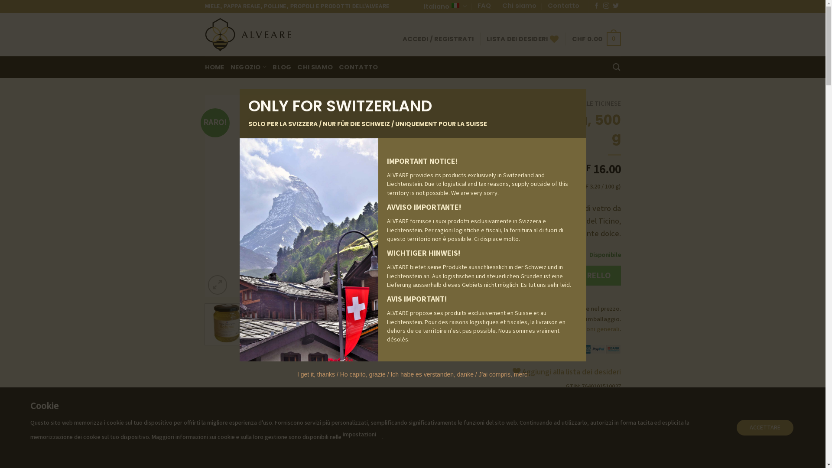  Describe the element at coordinates (214, 67) in the screenshot. I see `HOME` at that location.